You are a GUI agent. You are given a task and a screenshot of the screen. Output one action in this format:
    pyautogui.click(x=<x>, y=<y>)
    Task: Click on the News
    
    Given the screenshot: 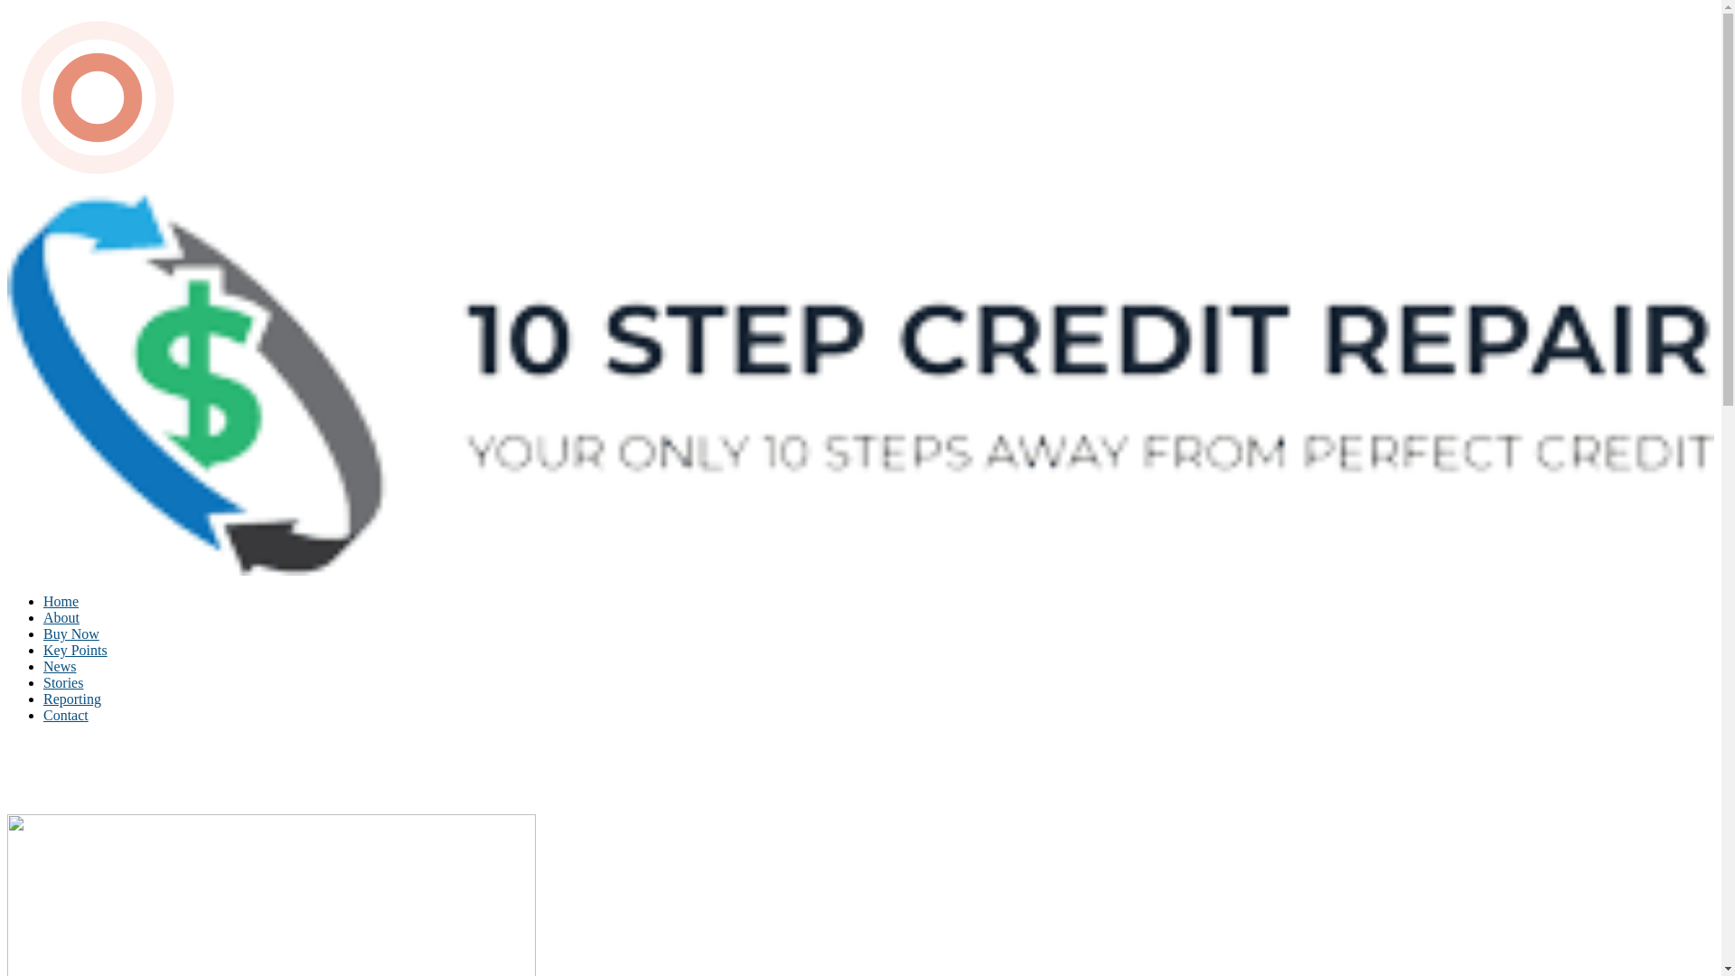 What is the action you would take?
    pyautogui.click(x=60, y=667)
    